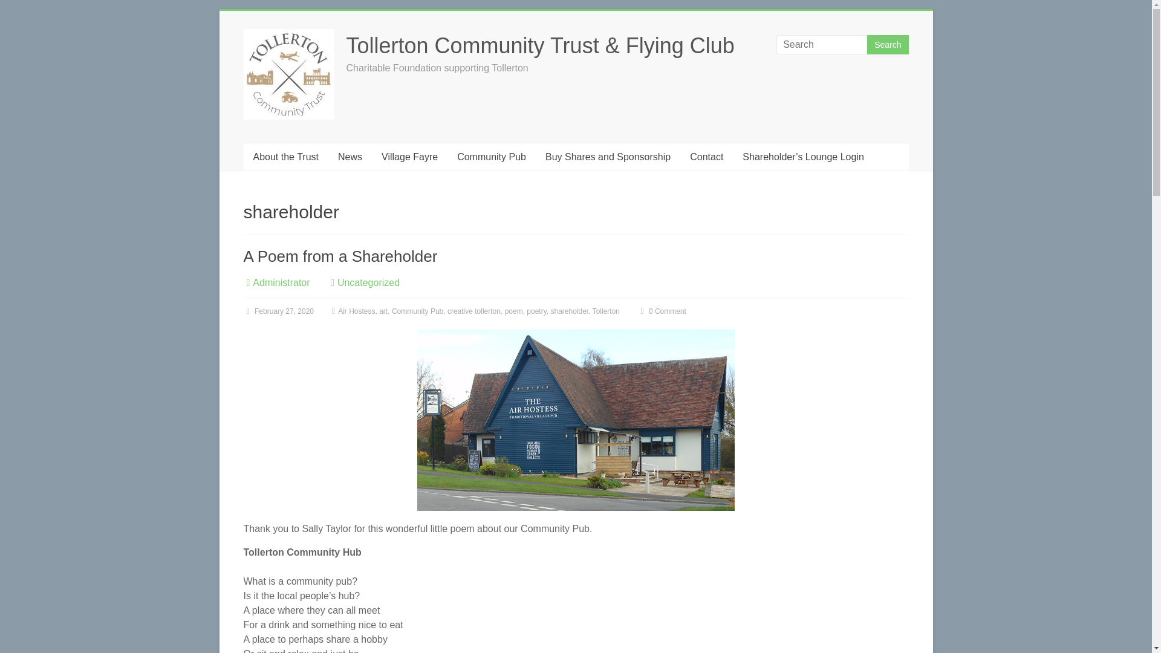 The width and height of the screenshot is (1161, 653). Describe the element at coordinates (491, 157) in the screenshot. I see `Community Pub` at that location.